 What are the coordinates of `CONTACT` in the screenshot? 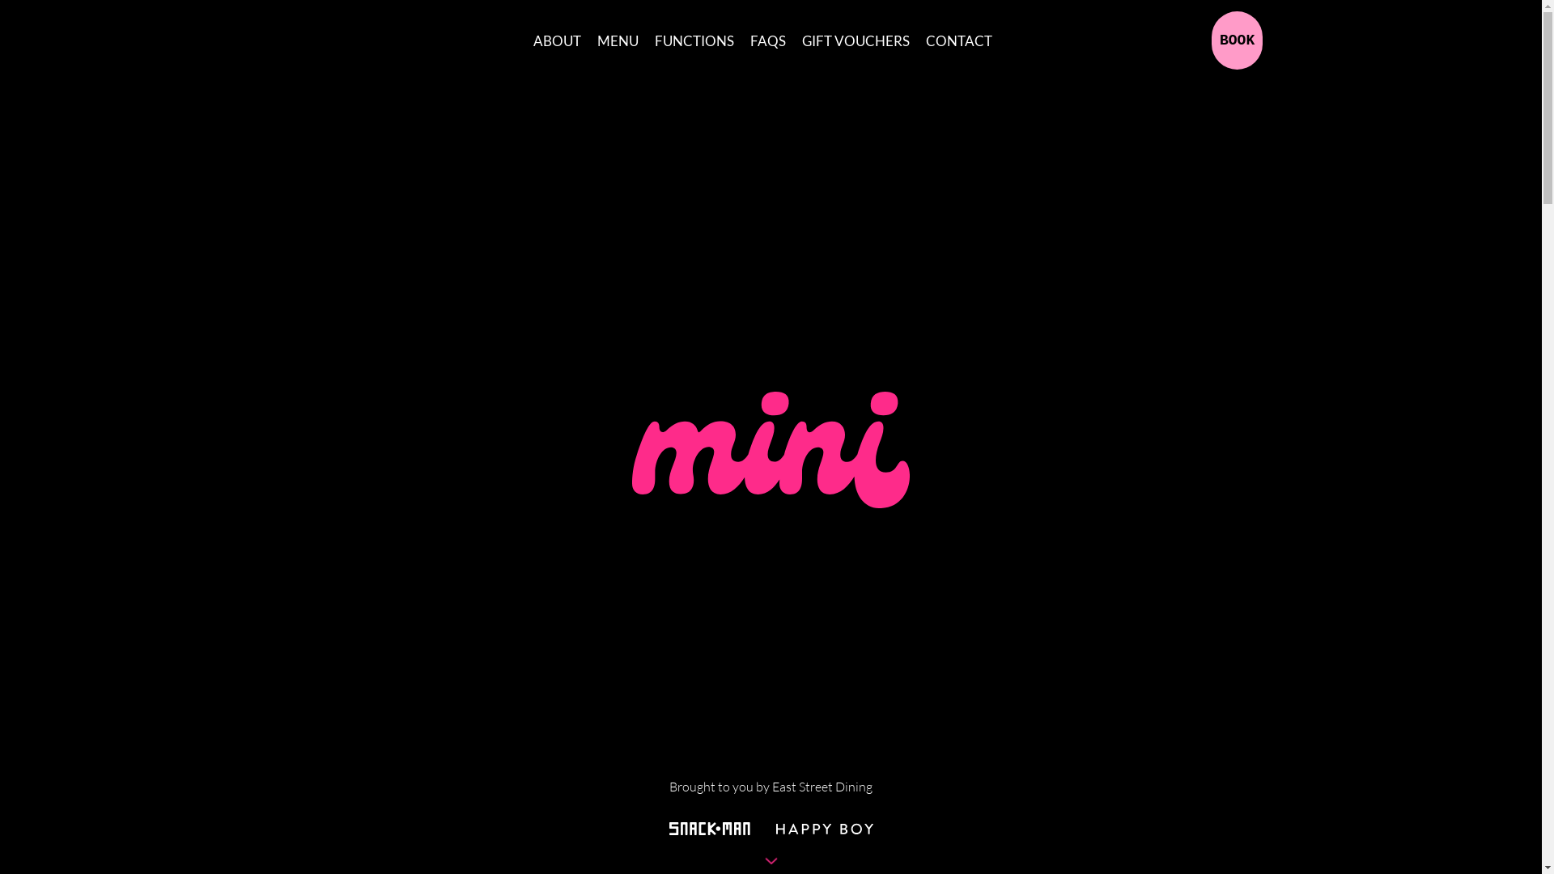 It's located at (959, 42).